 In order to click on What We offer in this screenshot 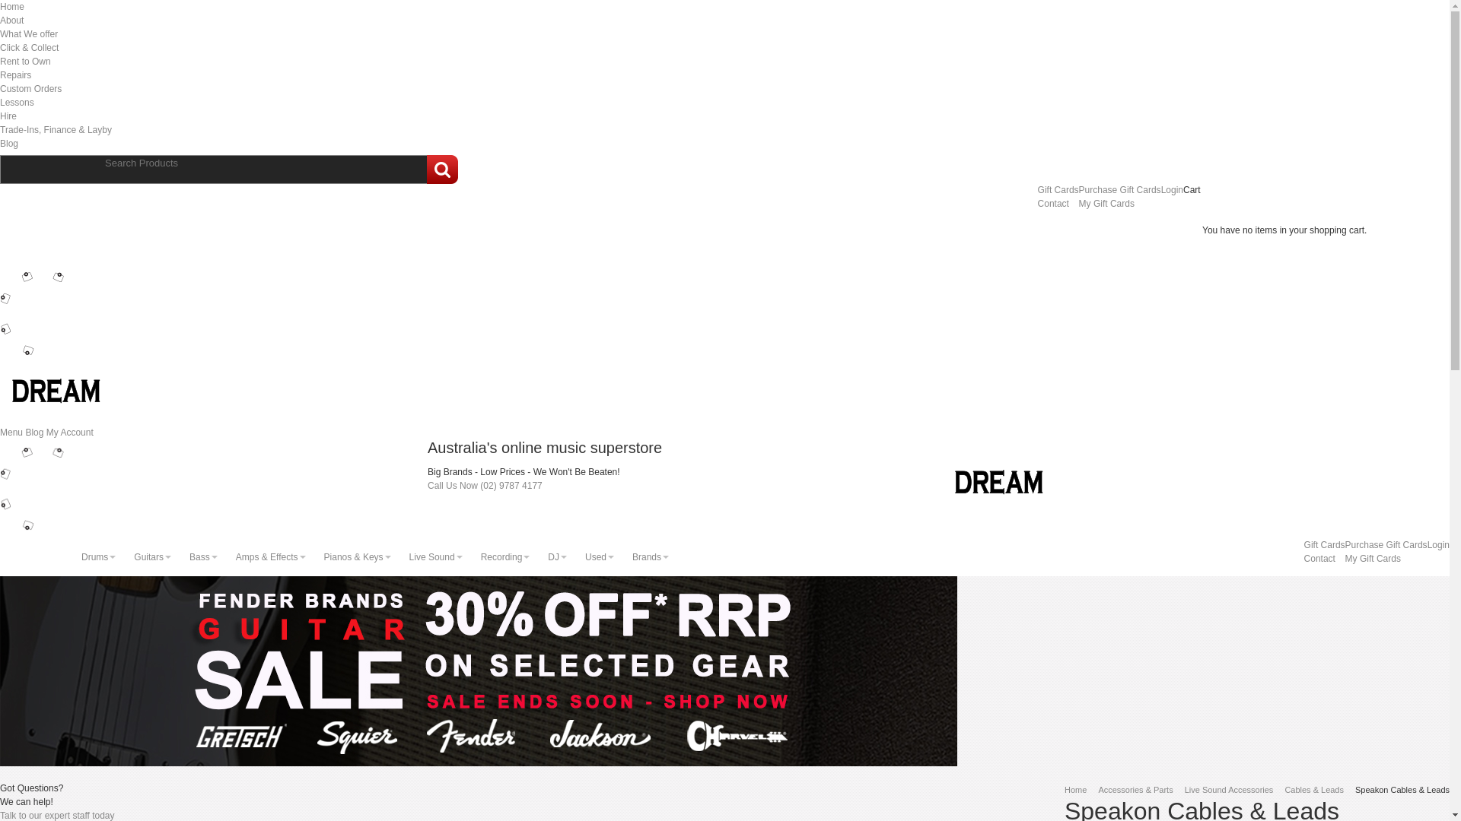, I will do `click(29, 34)`.